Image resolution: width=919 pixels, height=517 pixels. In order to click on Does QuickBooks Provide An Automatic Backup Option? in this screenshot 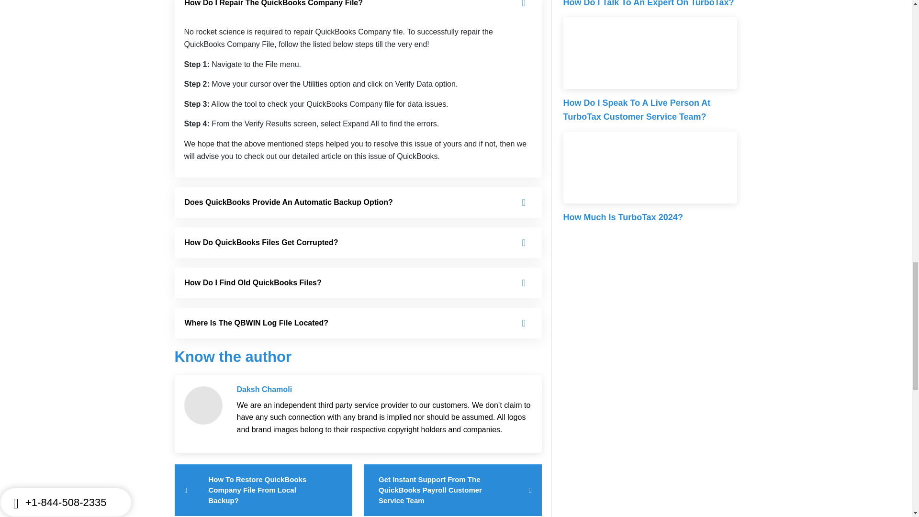, I will do `click(358, 202)`.